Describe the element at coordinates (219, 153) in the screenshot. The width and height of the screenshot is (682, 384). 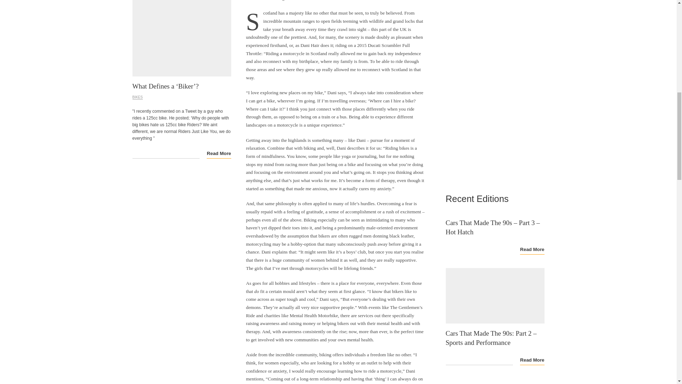
I see `Read More` at that location.